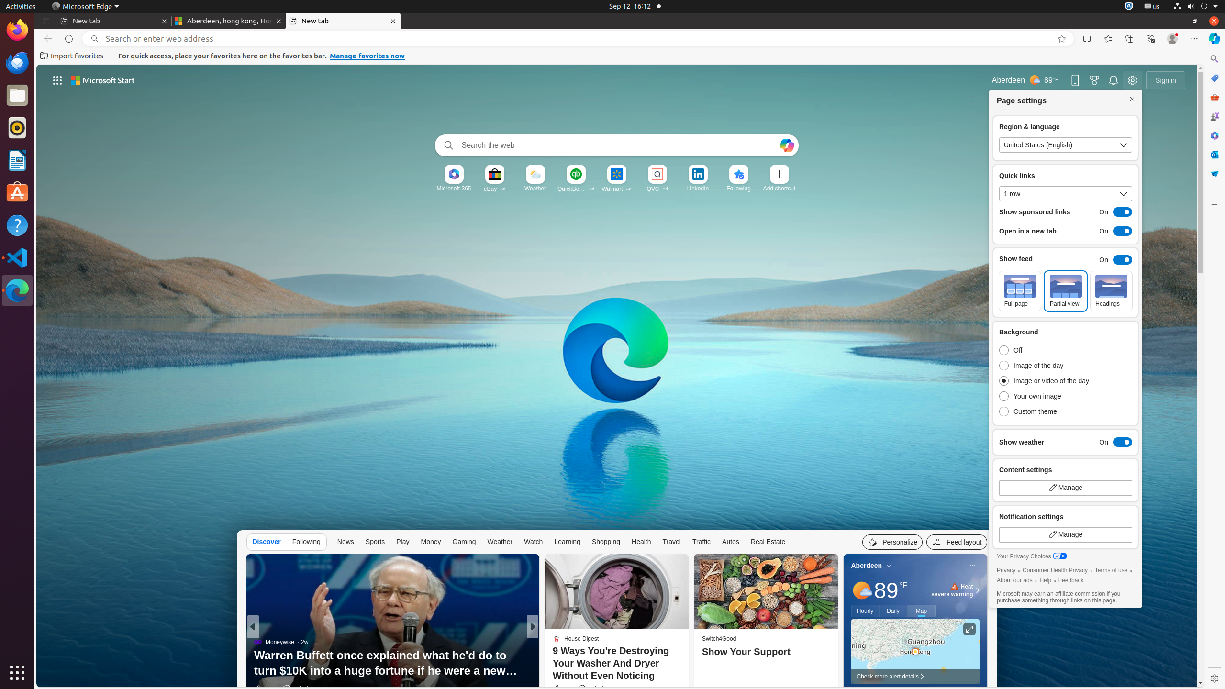  I want to click on Microsoft rewards, so click(1094, 80).